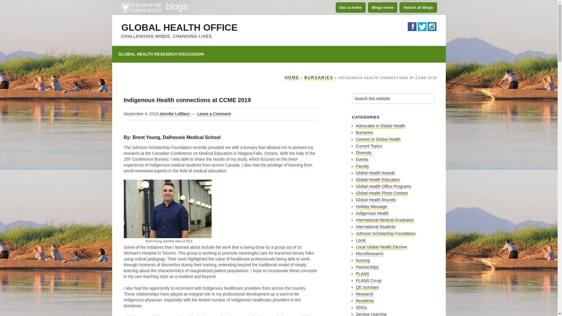 This screenshot has width=562, height=316. Describe the element at coordinates (376, 227) in the screenshot. I see `International Students` at that location.